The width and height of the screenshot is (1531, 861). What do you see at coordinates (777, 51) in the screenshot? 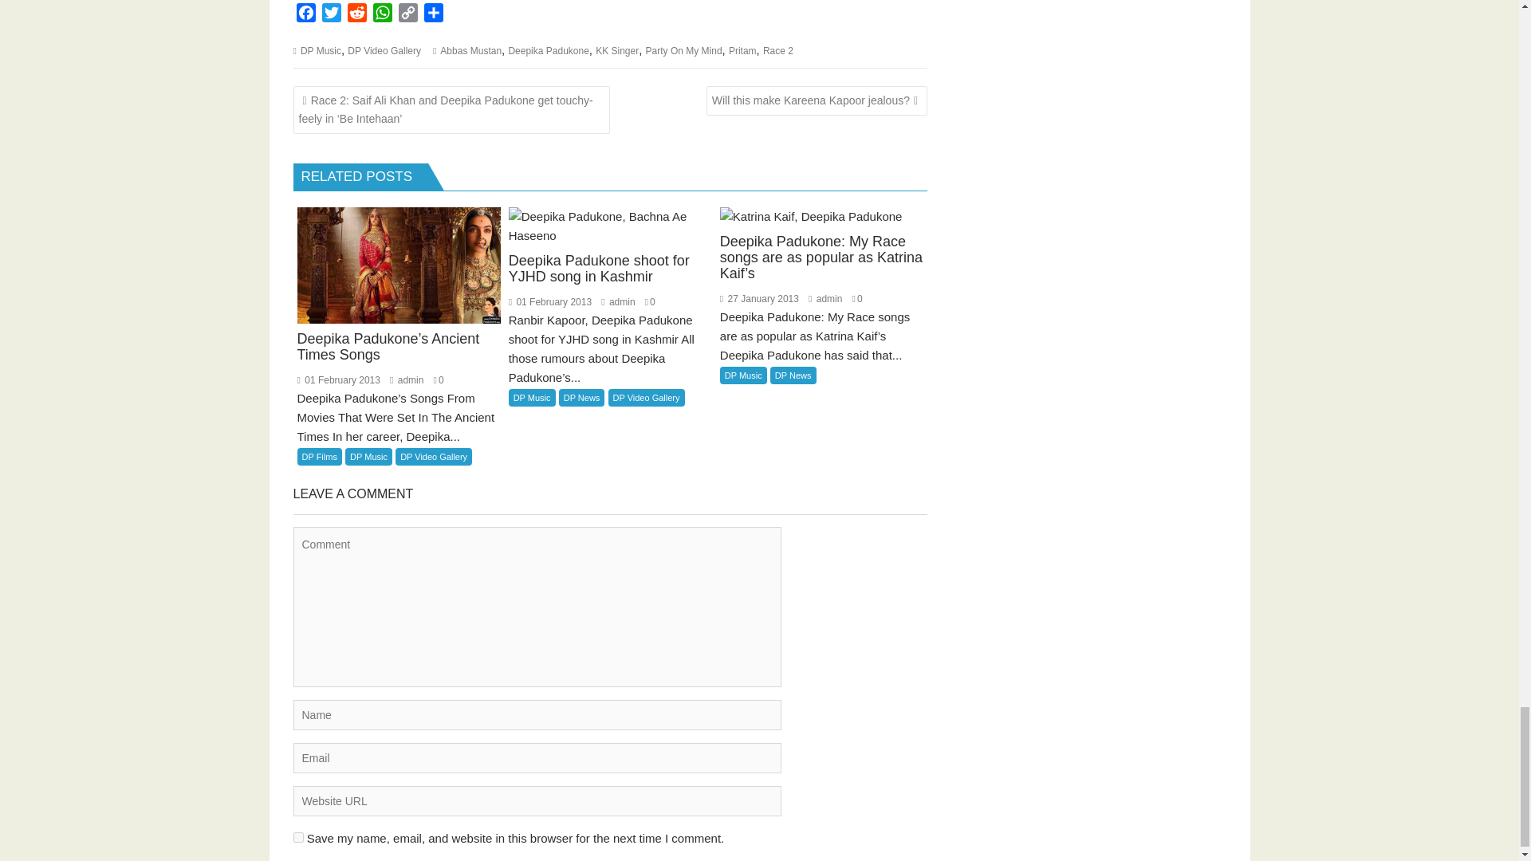
I see `Race 2` at bounding box center [777, 51].